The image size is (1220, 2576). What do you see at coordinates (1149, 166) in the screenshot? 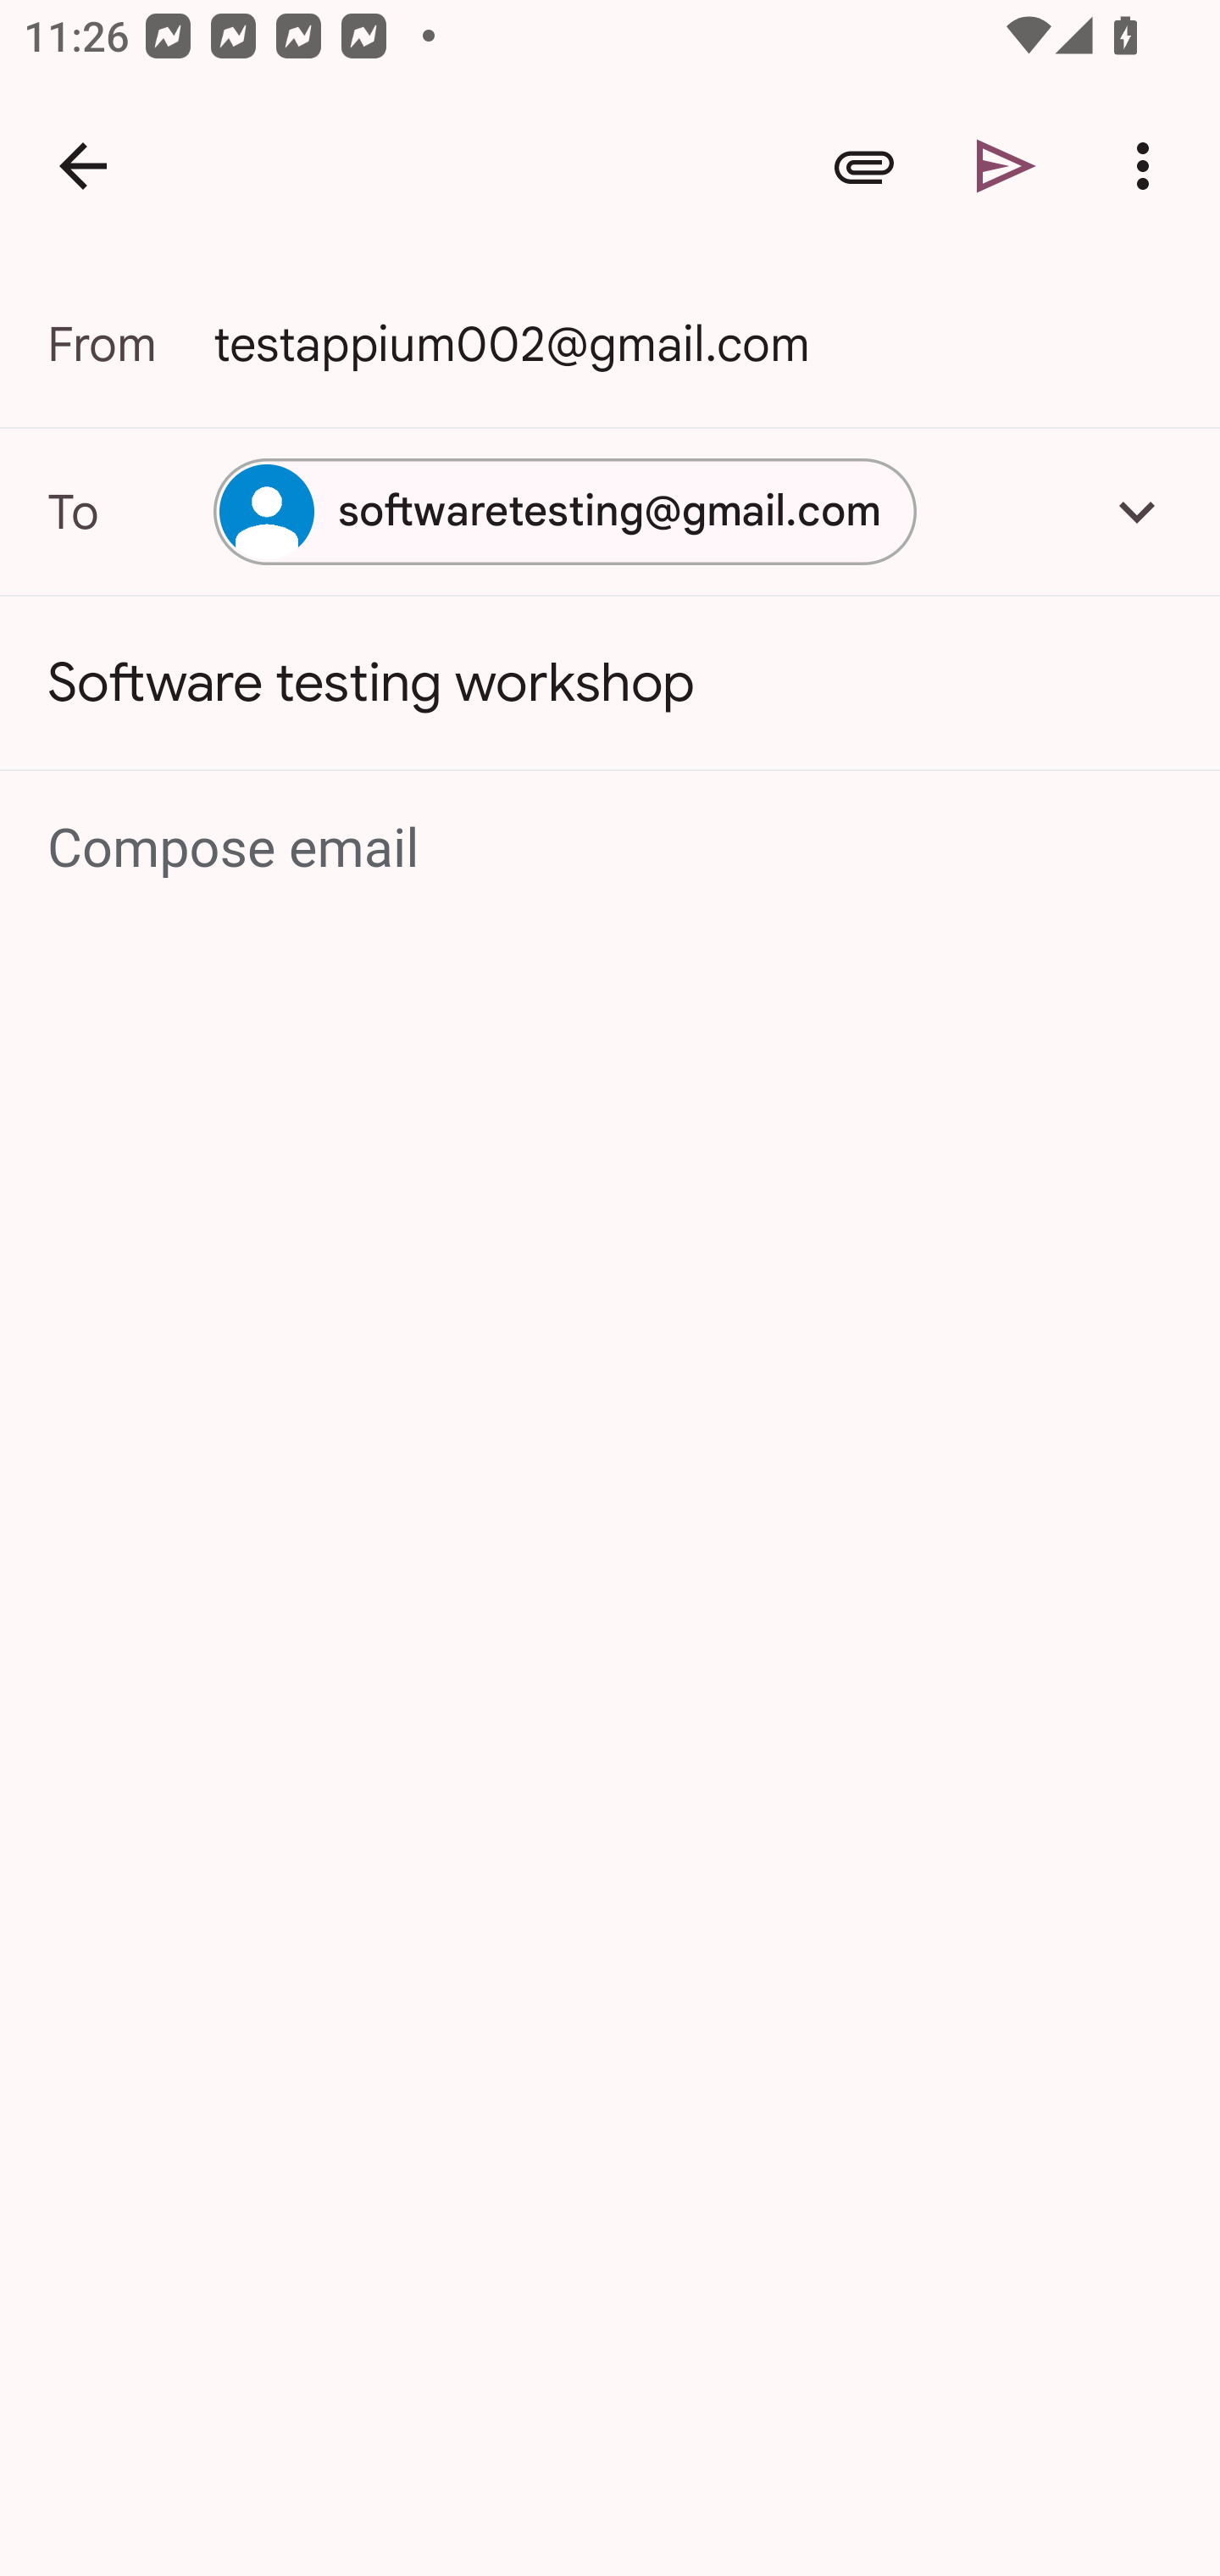
I see `More options` at bounding box center [1149, 166].